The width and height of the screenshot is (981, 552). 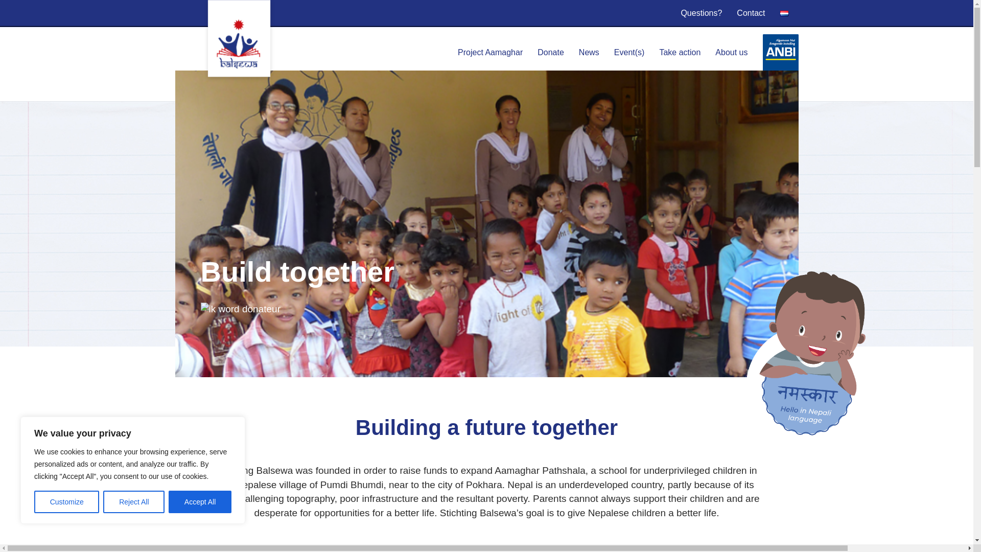 What do you see at coordinates (701, 13) in the screenshot?
I see `Questions?` at bounding box center [701, 13].